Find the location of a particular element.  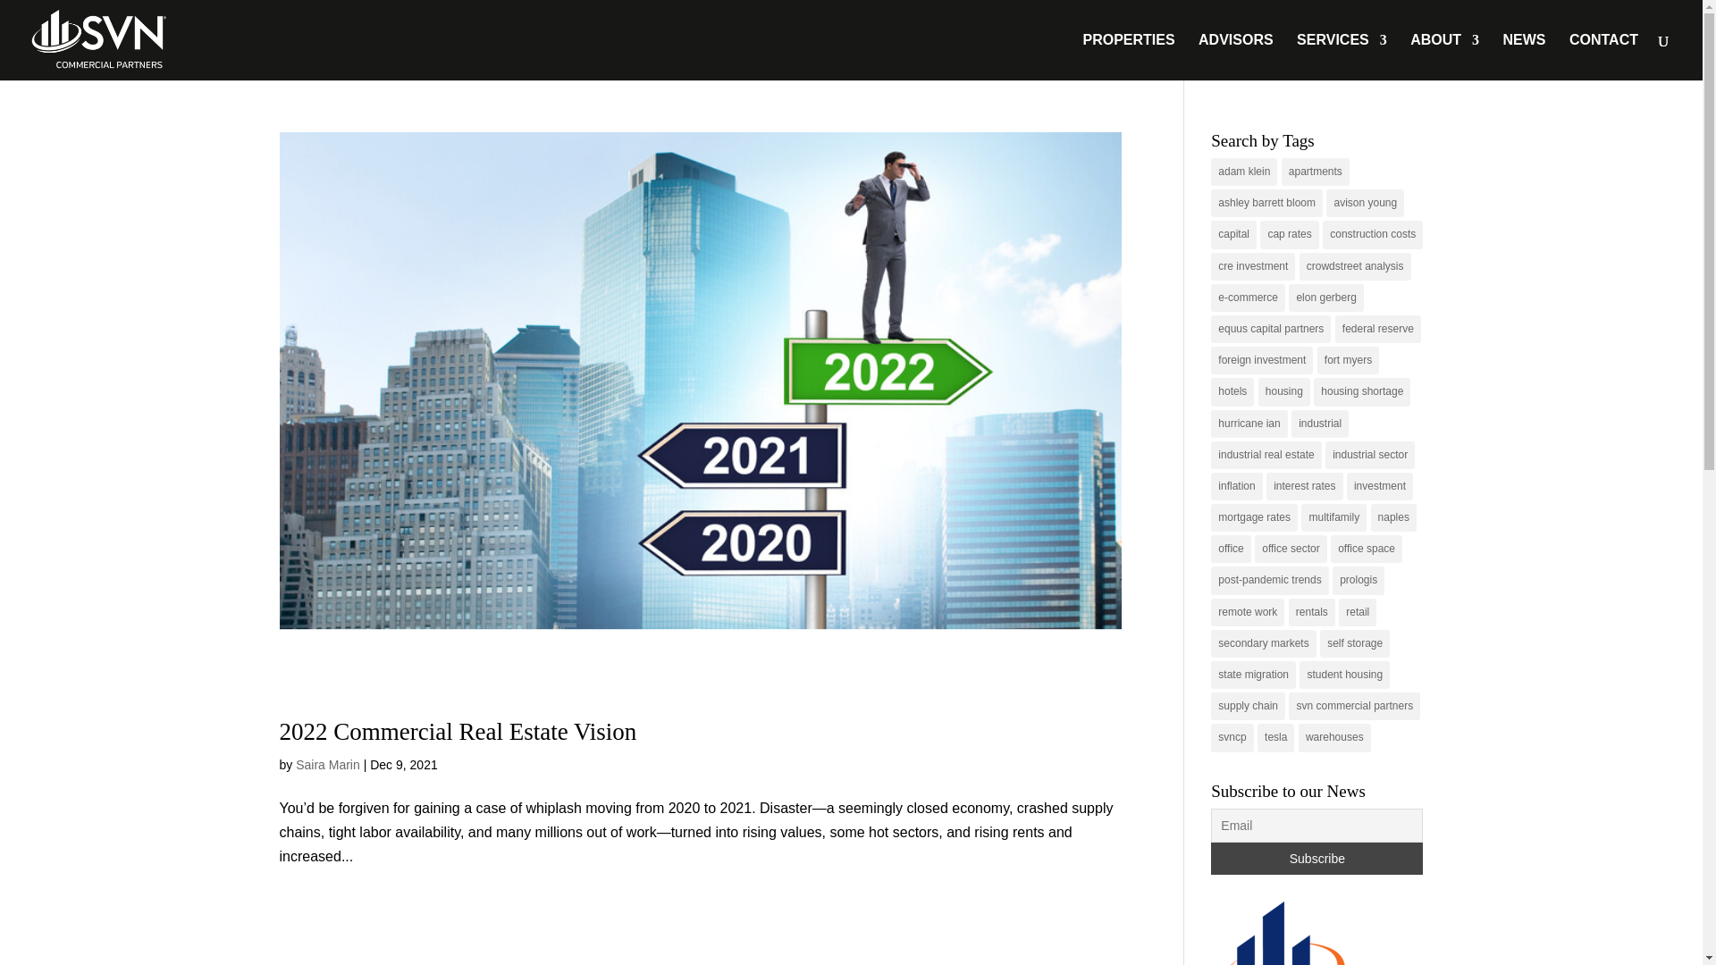

industrial sector is located at coordinates (1369, 454).